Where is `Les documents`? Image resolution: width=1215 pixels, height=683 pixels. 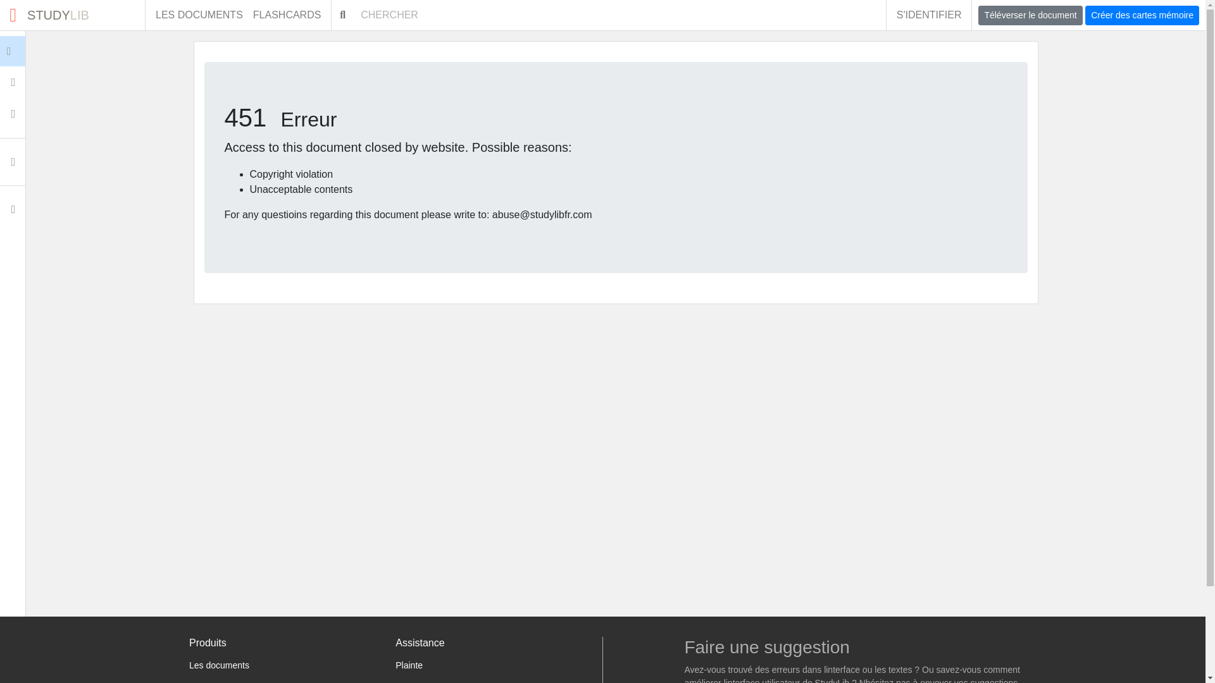
Les documents is located at coordinates (199, 15).